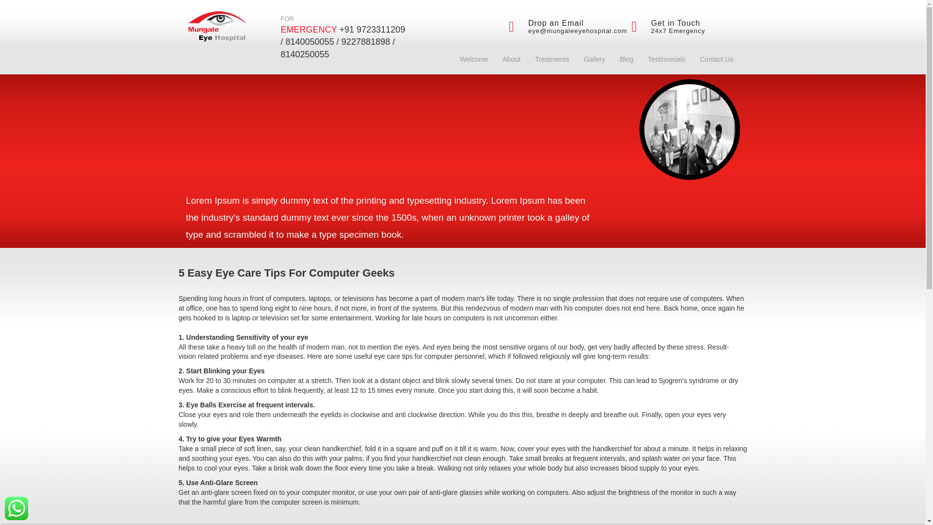 The height and width of the screenshot is (525, 933). Describe the element at coordinates (511, 59) in the screenshot. I see `About` at that location.